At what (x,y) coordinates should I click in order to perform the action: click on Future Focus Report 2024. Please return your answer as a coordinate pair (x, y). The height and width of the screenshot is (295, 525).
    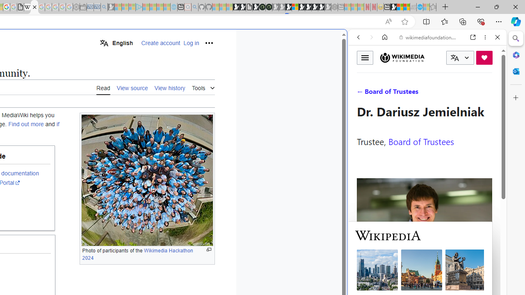
    Looking at the image, I should click on (269, 7).